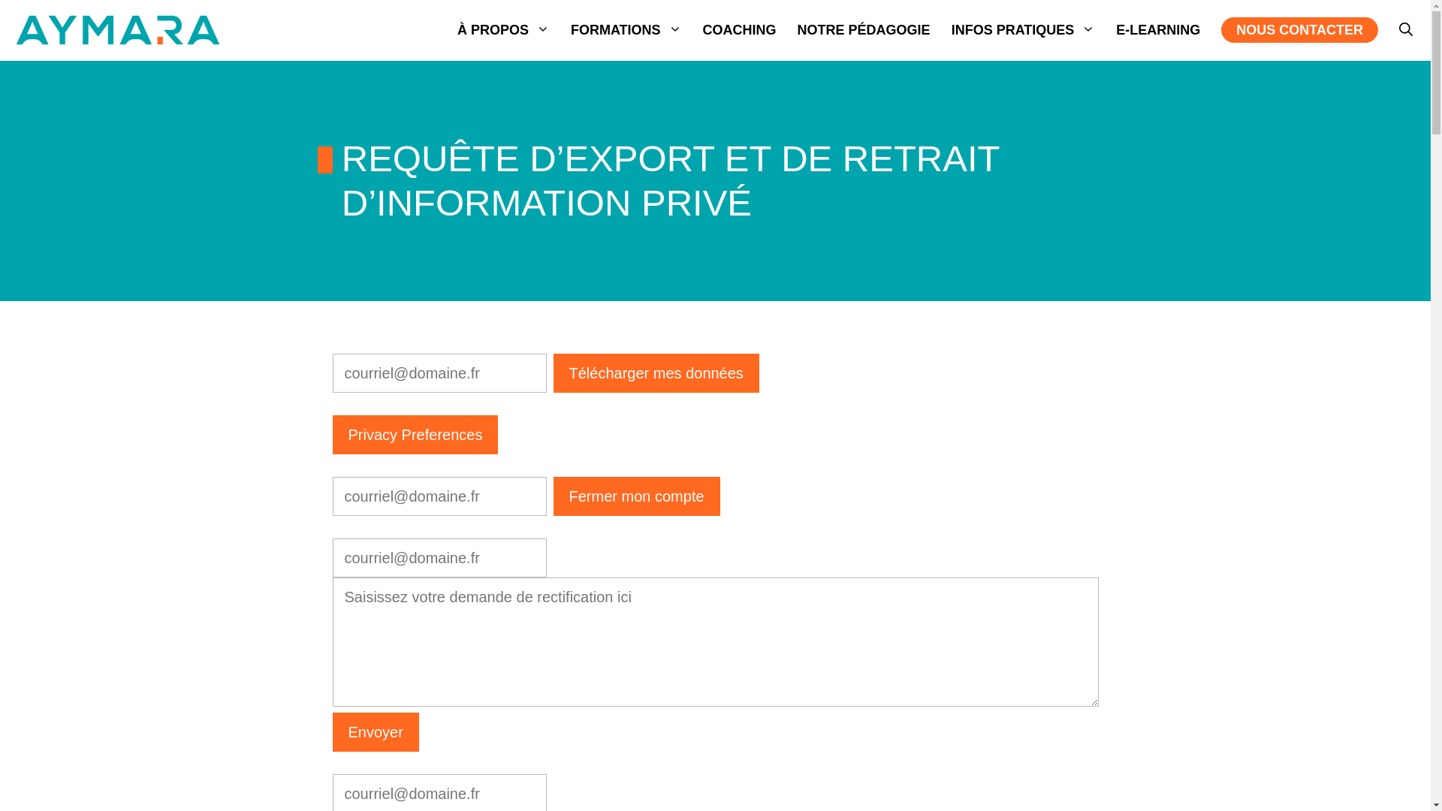 The image size is (1442, 811). What do you see at coordinates (1299, 30) in the screenshot?
I see `NOUS CONTACTER` at bounding box center [1299, 30].